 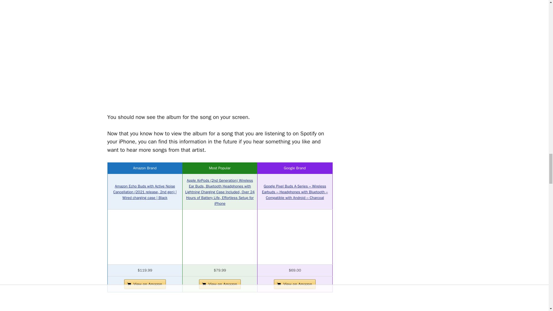 What do you see at coordinates (295, 284) in the screenshot?
I see `View on Amazon` at bounding box center [295, 284].